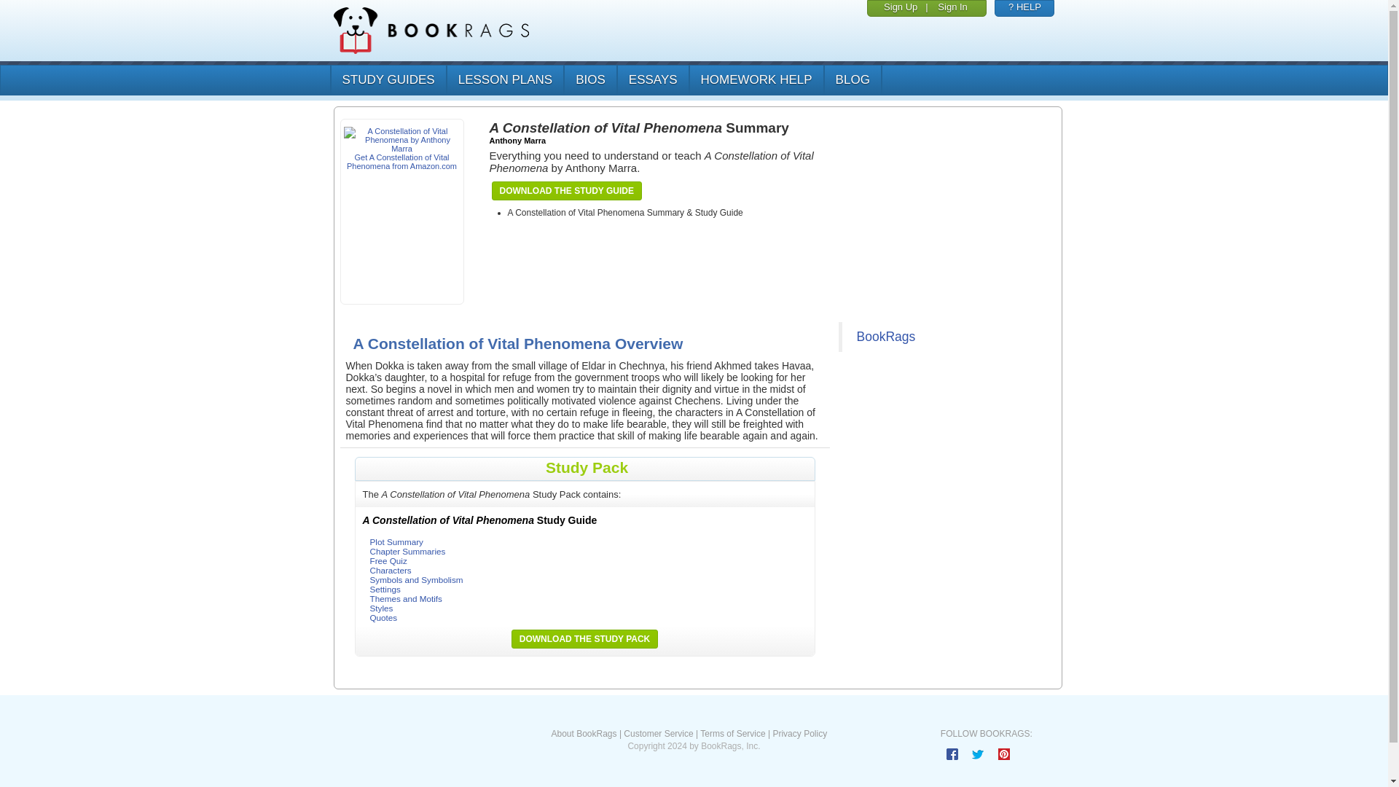 Image resolution: width=1399 pixels, height=787 pixels. I want to click on Download the Study Guide, so click(566, 191).